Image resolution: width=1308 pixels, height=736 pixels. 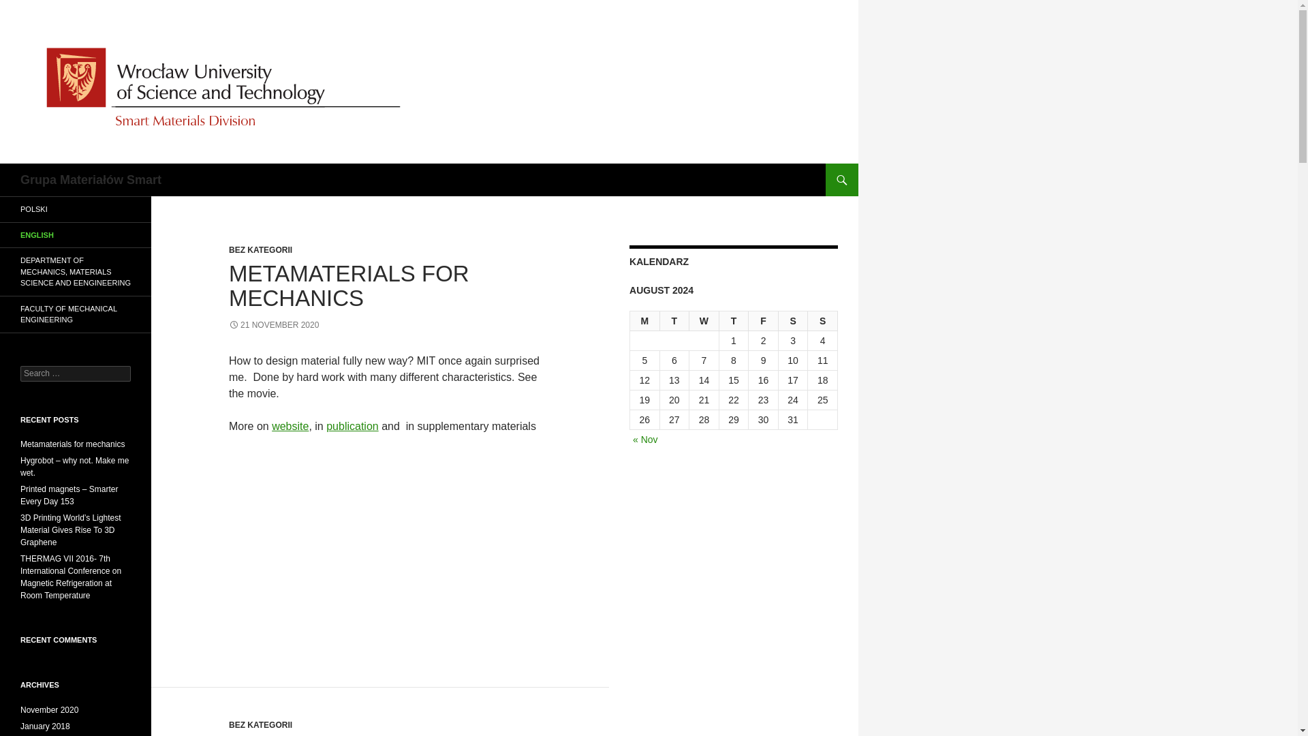 What do you see at coordinates (734, 321) in the screenshot?
I see `Thursday` at bounding box center [734, 321].